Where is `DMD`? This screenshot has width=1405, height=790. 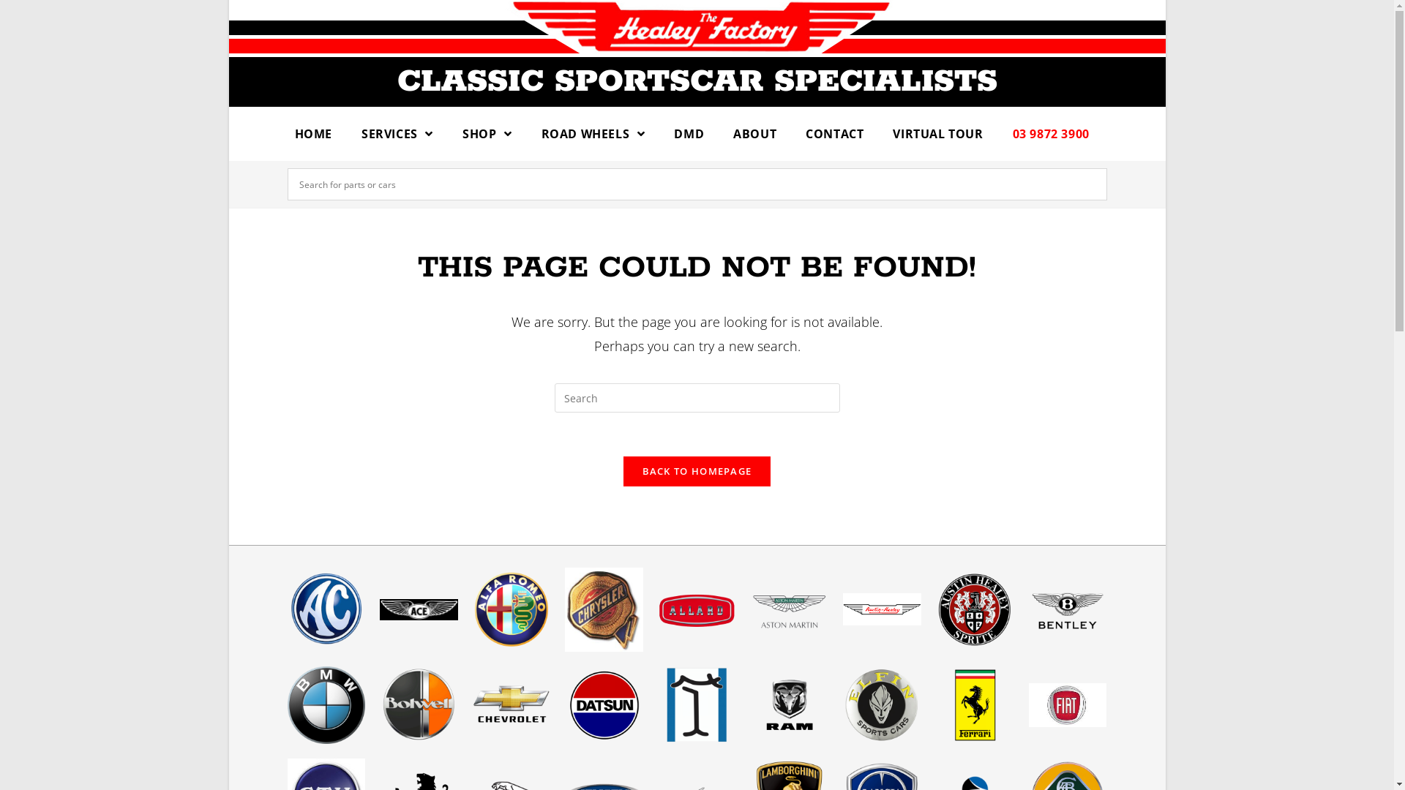 DMD is located at coordinates (689, 134).